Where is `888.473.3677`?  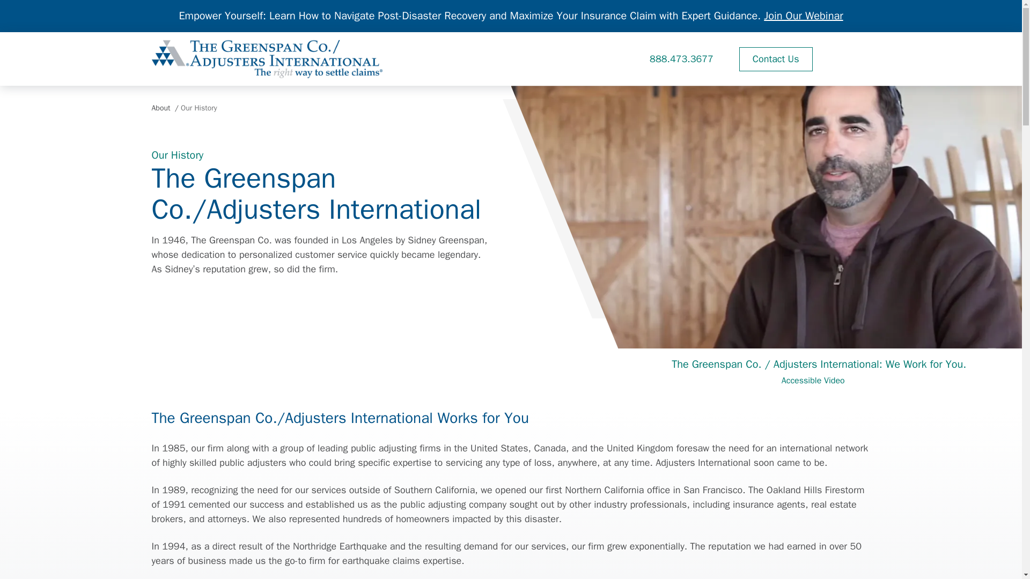 888.473.3677 is located at coordinates (681, 59).